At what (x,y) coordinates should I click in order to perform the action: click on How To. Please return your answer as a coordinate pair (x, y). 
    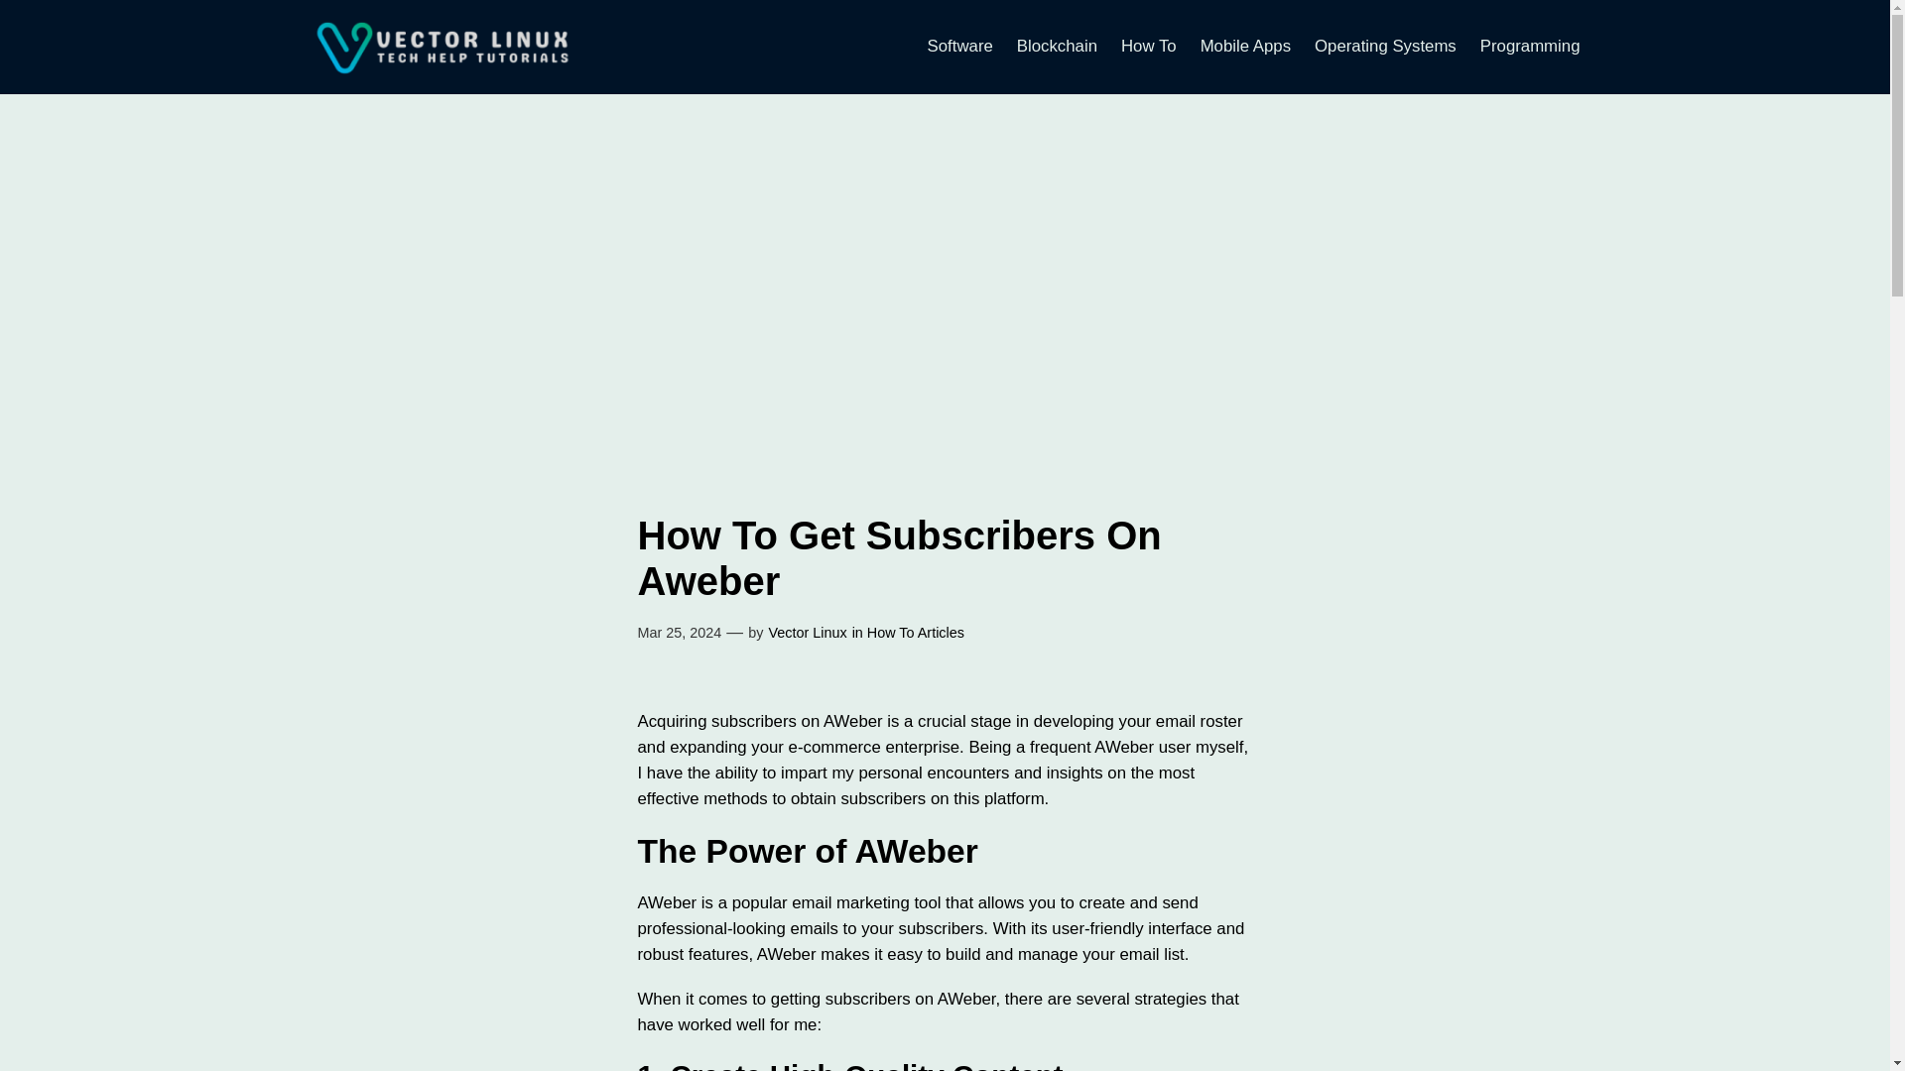
    Looking at the image, I should click on (1149, 46).